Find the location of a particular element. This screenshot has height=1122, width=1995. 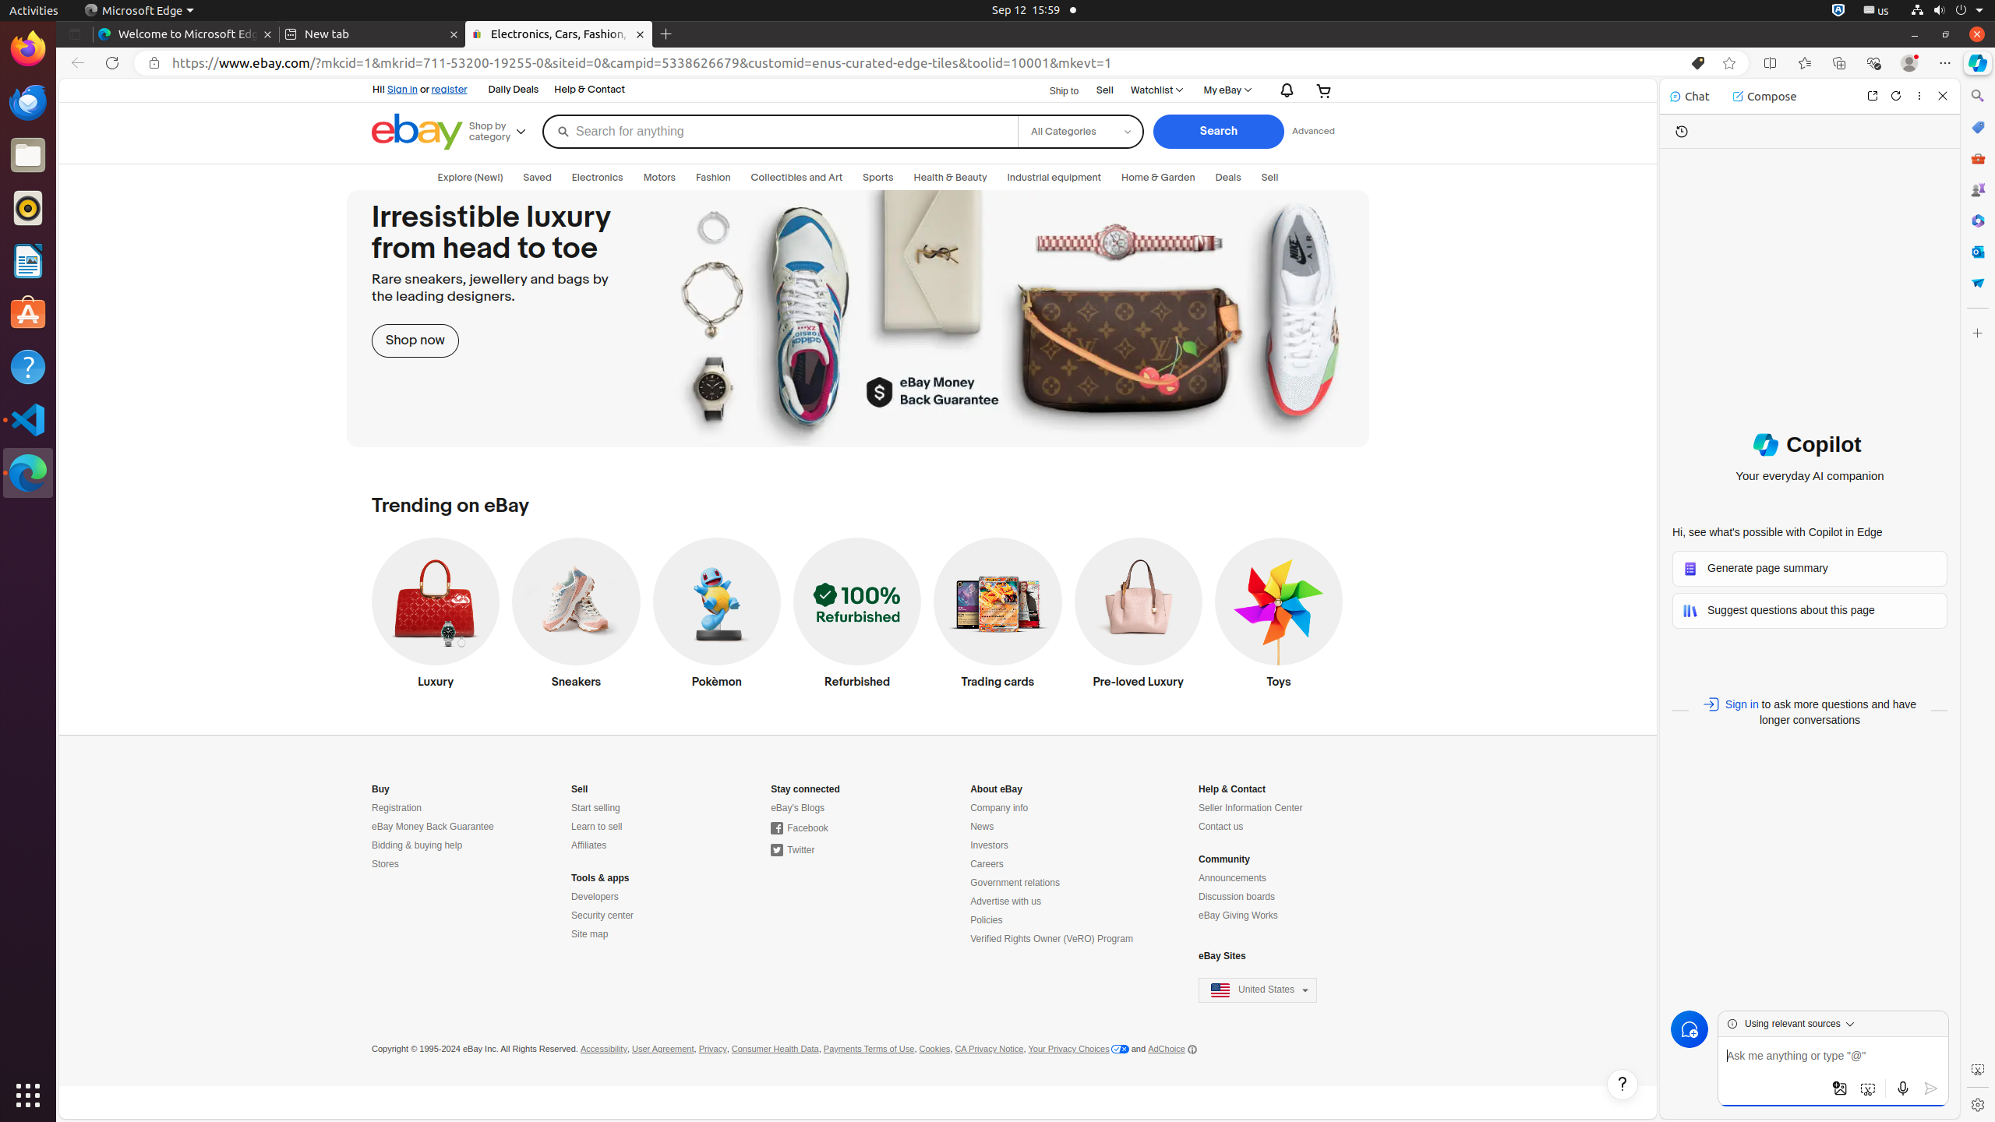

Buy is located at coordinates (380, 789).